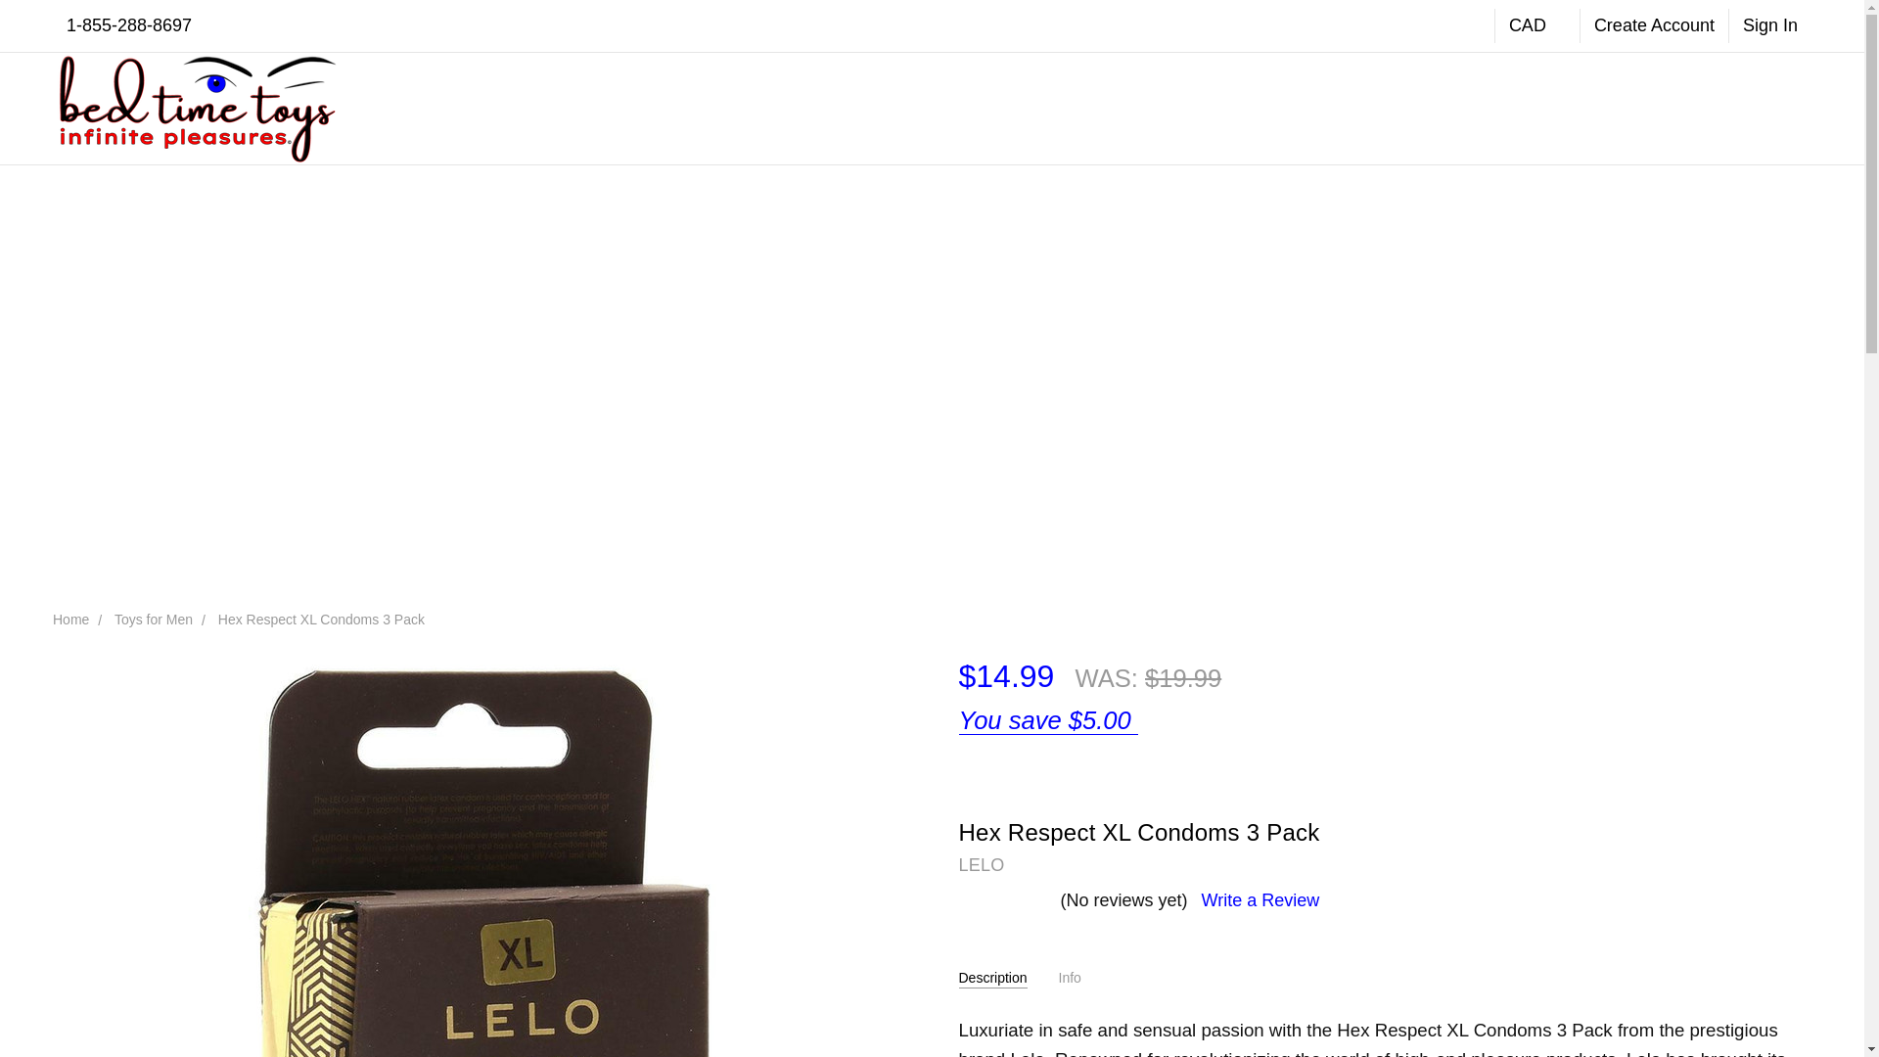 Image resolution: width=1879 pixels, height=1057 pixels. I want to click on 1-855-288-8697, so click(128, 25).